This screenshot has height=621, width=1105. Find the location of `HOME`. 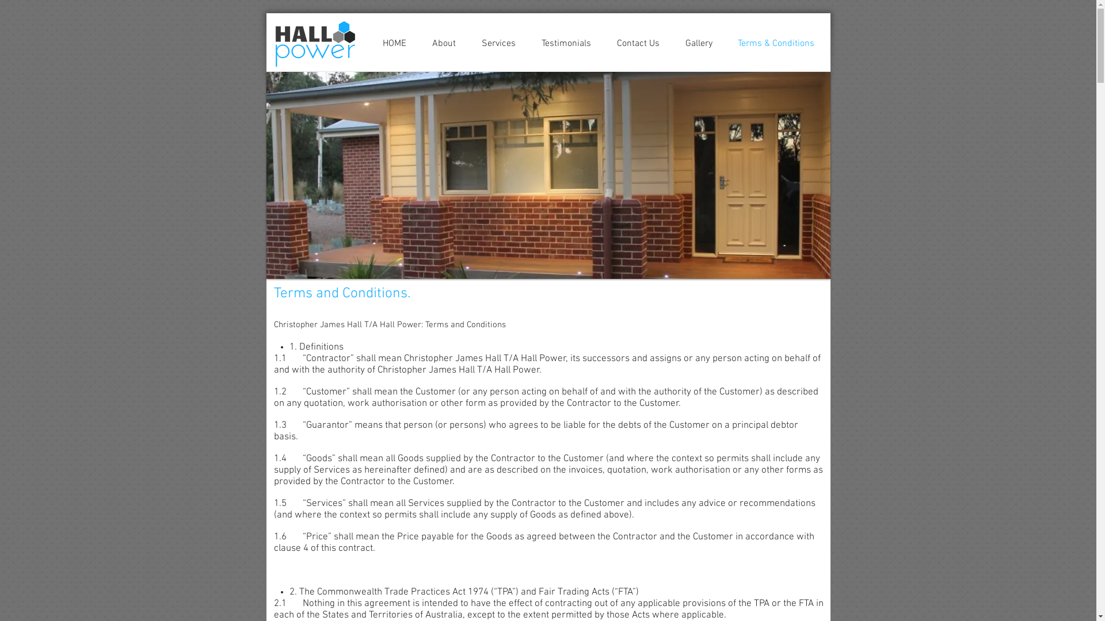

HOME is located at coordinates (394, 44).